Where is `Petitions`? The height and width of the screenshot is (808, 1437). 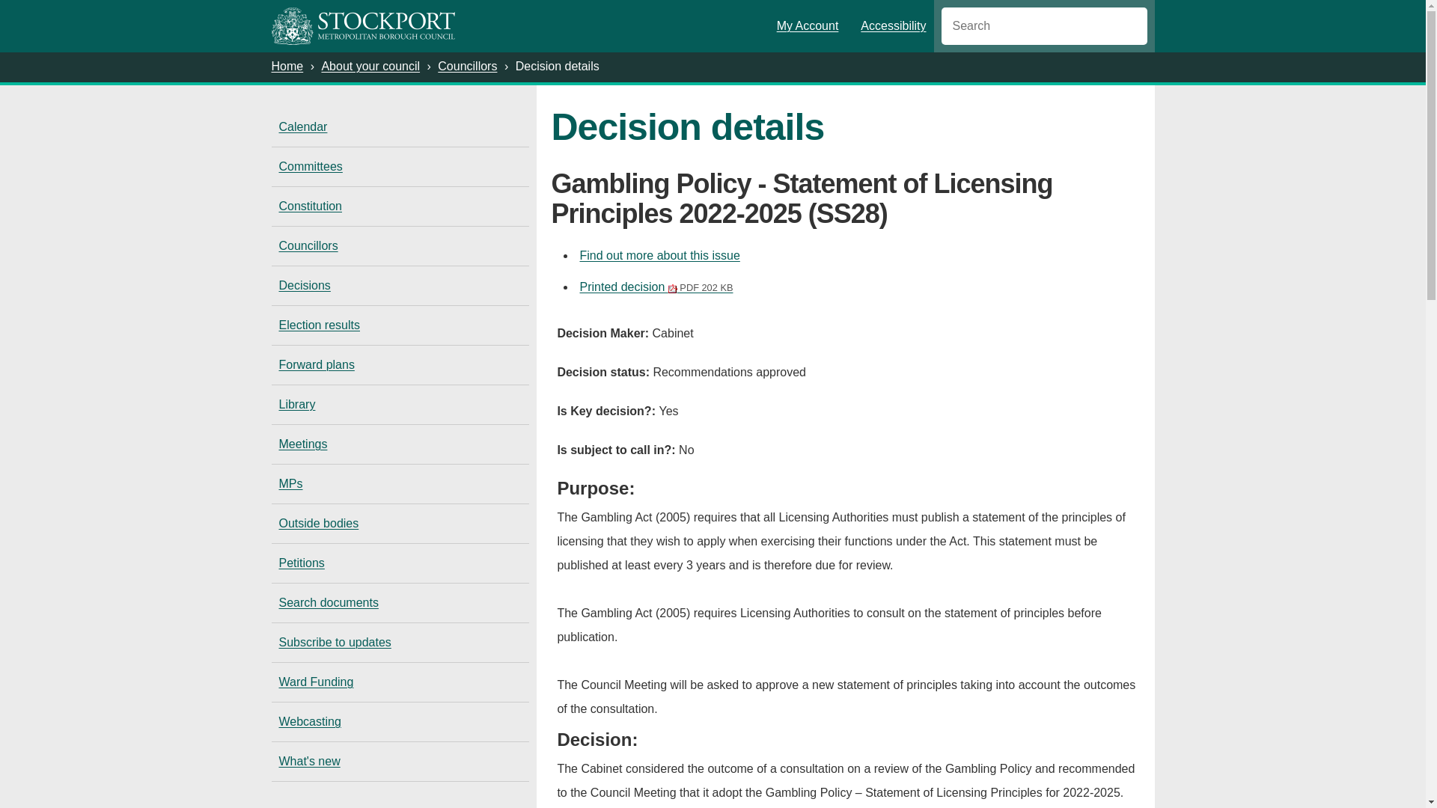
Petitions is located at coordinates (400, 563).